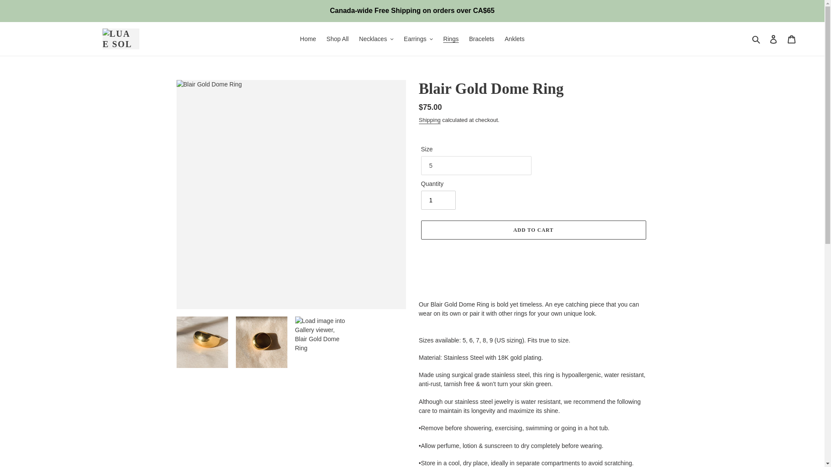  I want to click on Cart, so click(792, 39).